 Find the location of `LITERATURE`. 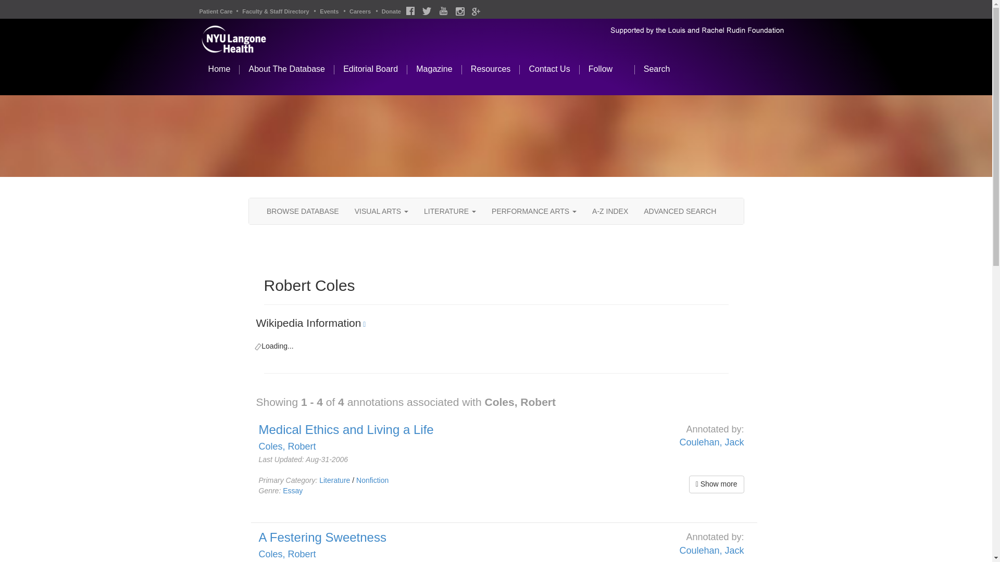

LITERATURE is located at coordinates (450, 211).